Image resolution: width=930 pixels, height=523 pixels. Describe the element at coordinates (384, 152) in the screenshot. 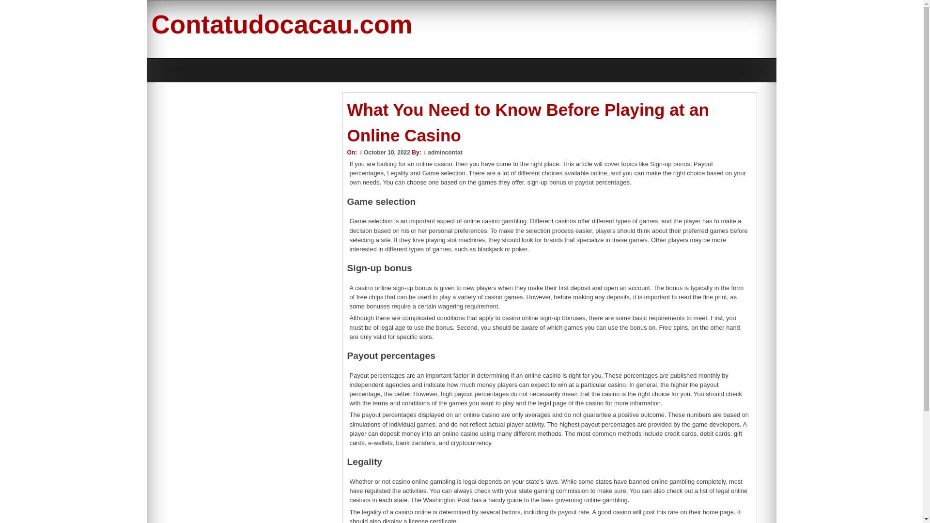

I see `October 10, 2022` at that location.